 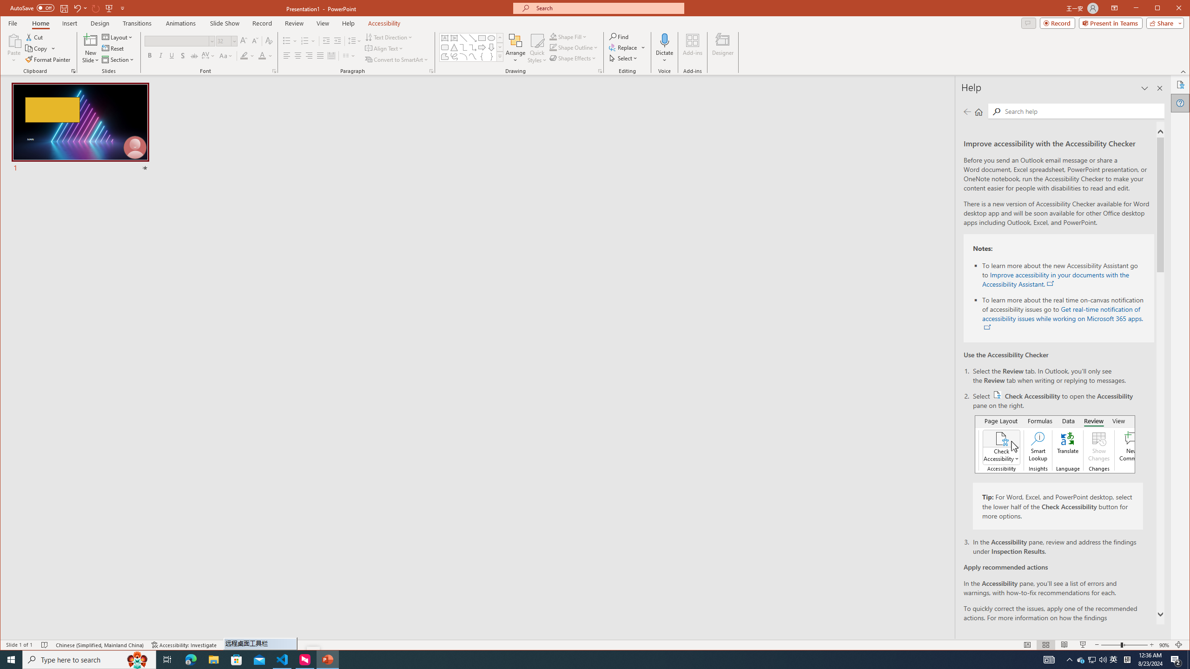 I want to click on Accessibility checker button on ribbon, so click(x=1055, y=444).